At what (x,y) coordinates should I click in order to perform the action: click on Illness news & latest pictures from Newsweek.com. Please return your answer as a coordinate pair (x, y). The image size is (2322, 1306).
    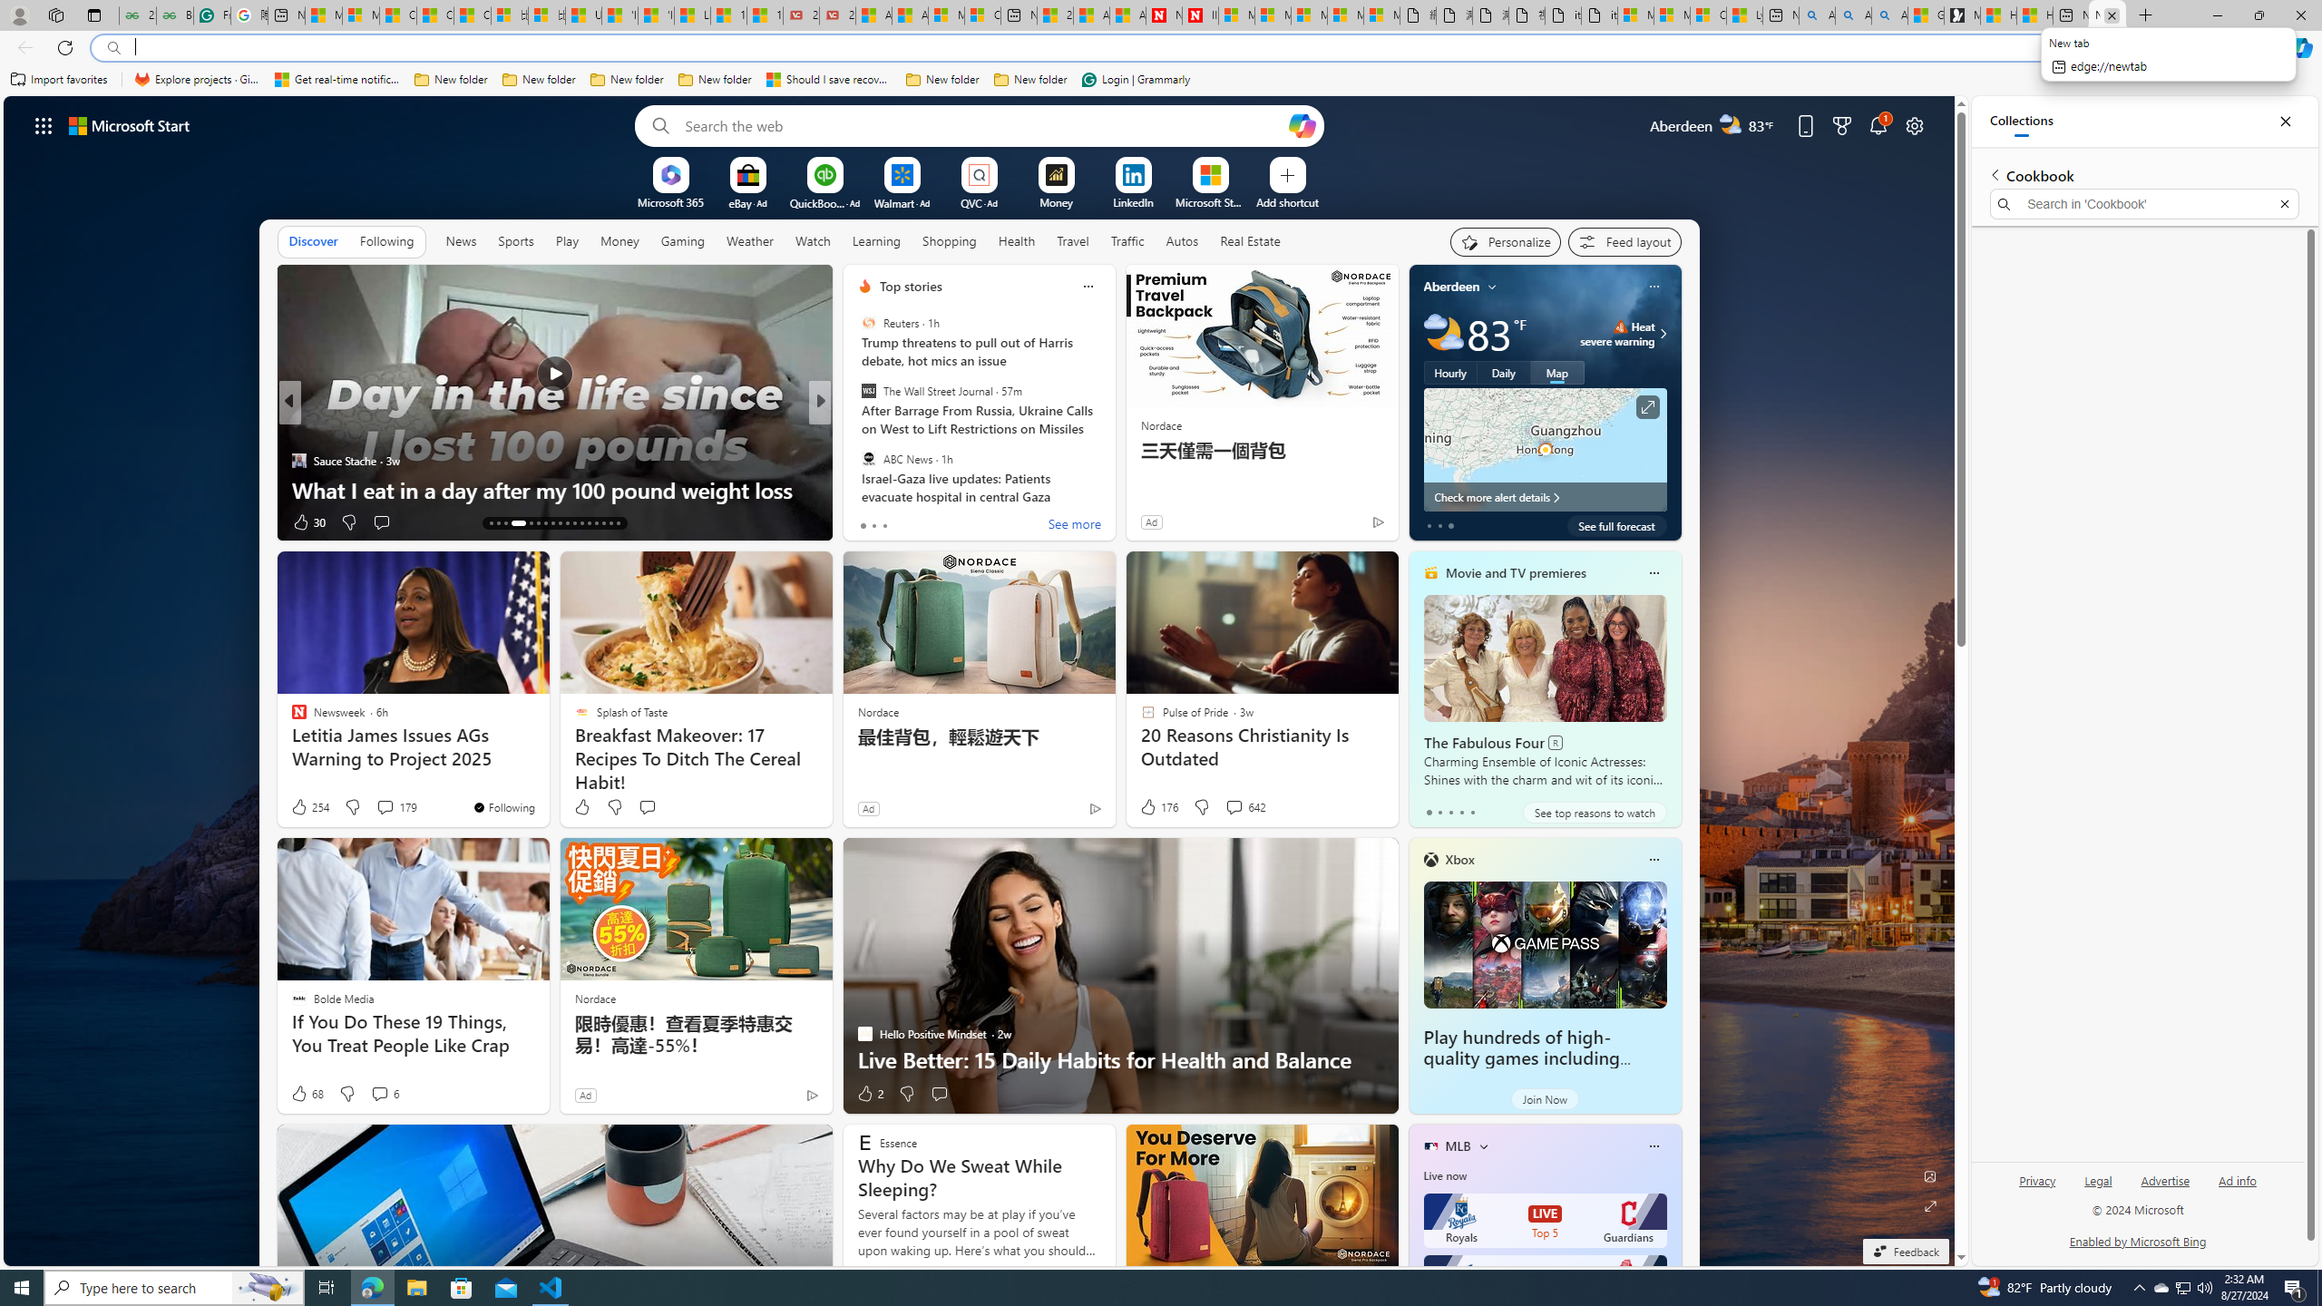
    Looking at the image, I should click on (1200, 15).